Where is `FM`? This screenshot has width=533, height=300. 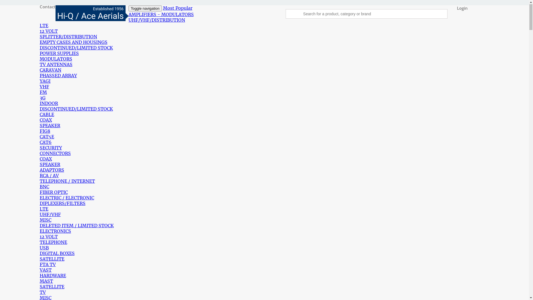
FM is located at coordinates (43, 92).